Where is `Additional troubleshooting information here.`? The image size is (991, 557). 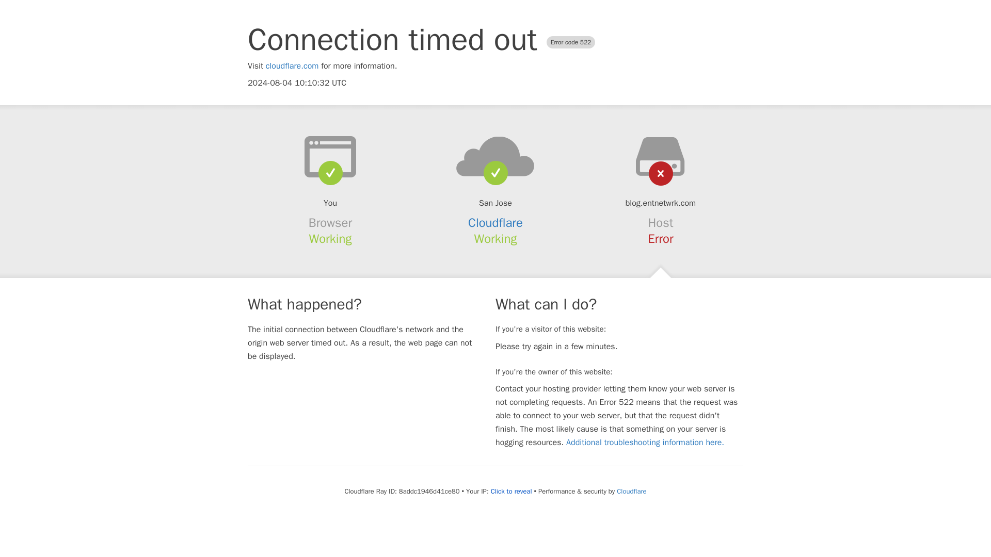
Additional troubleshooting information here. is located at coordinates (645, 443).